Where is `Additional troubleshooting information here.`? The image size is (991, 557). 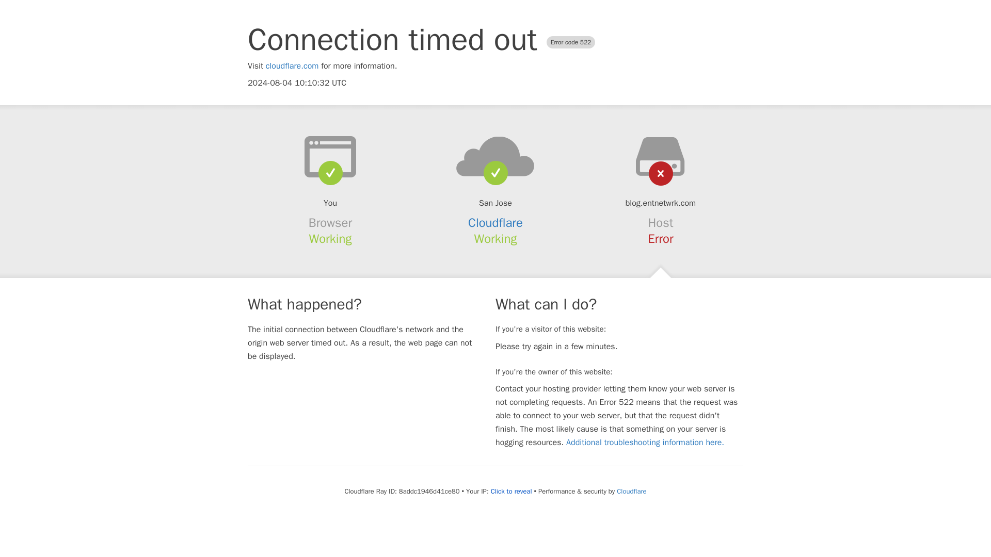
Additional troubleshooting information here. is located at coordinates (645, 443).